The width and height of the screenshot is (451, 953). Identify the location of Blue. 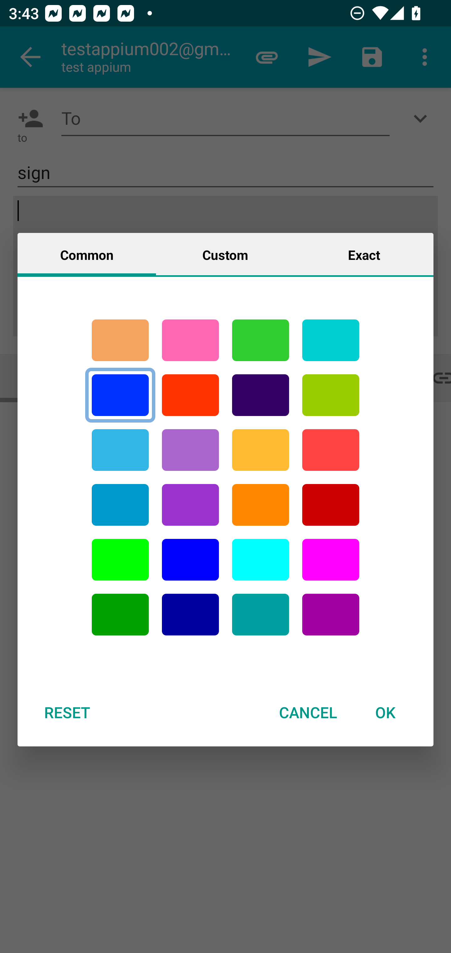
(190, 560).